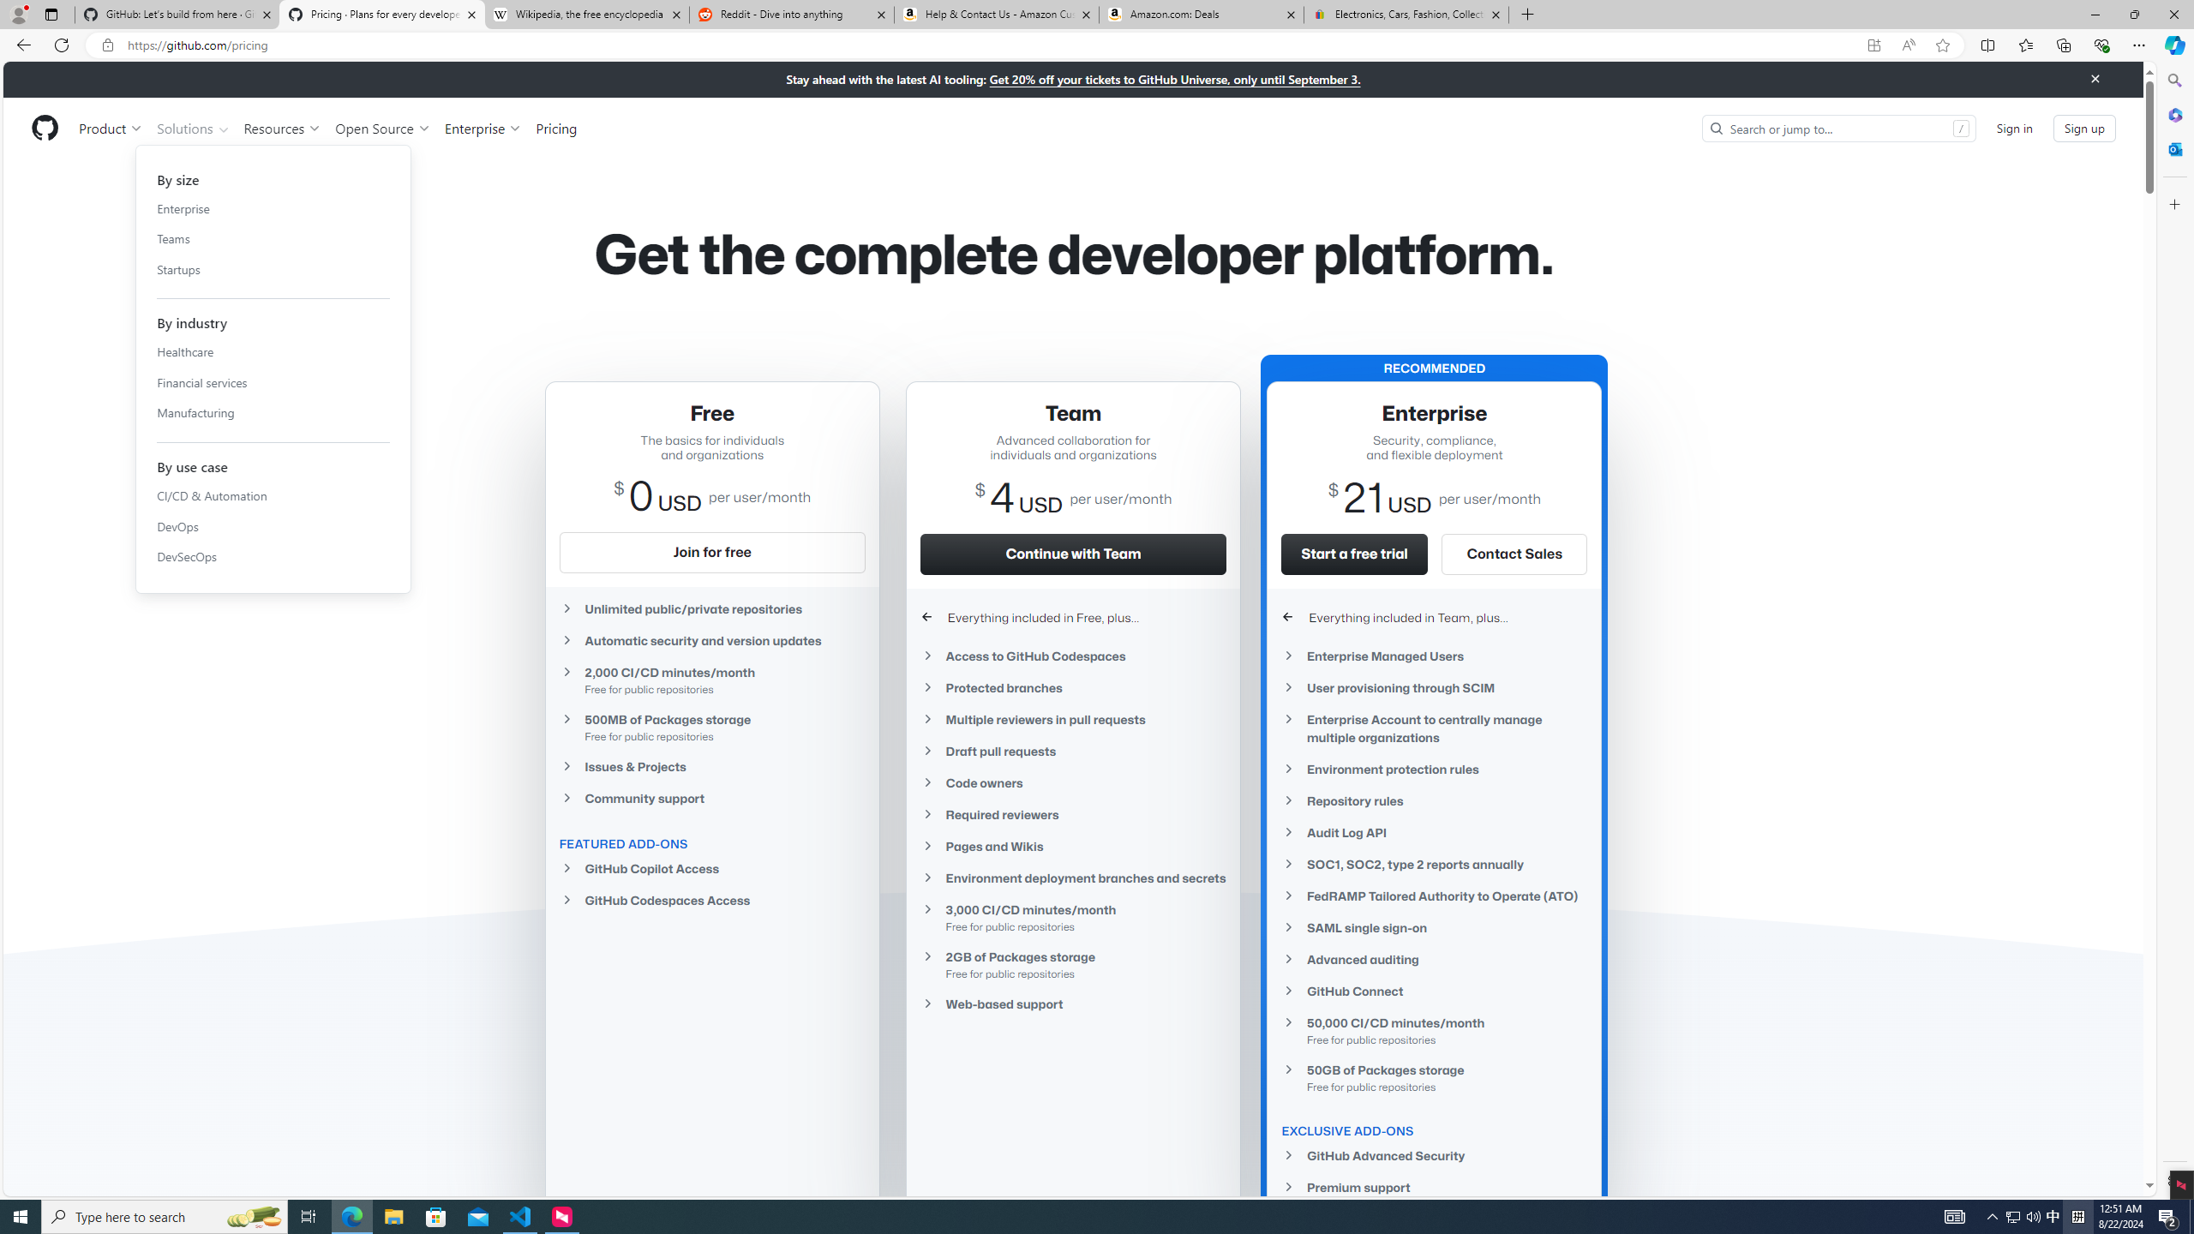  What do you see at coordinates (713, 609) in the screenshot?
I see `Unlimited public/private repositories` at bounding box center [713, 609].